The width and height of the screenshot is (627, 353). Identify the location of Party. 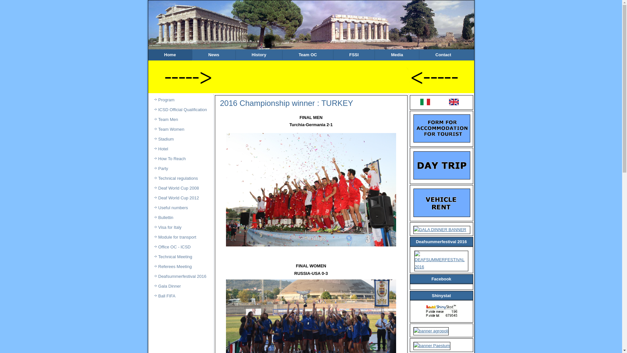
(181, 169).